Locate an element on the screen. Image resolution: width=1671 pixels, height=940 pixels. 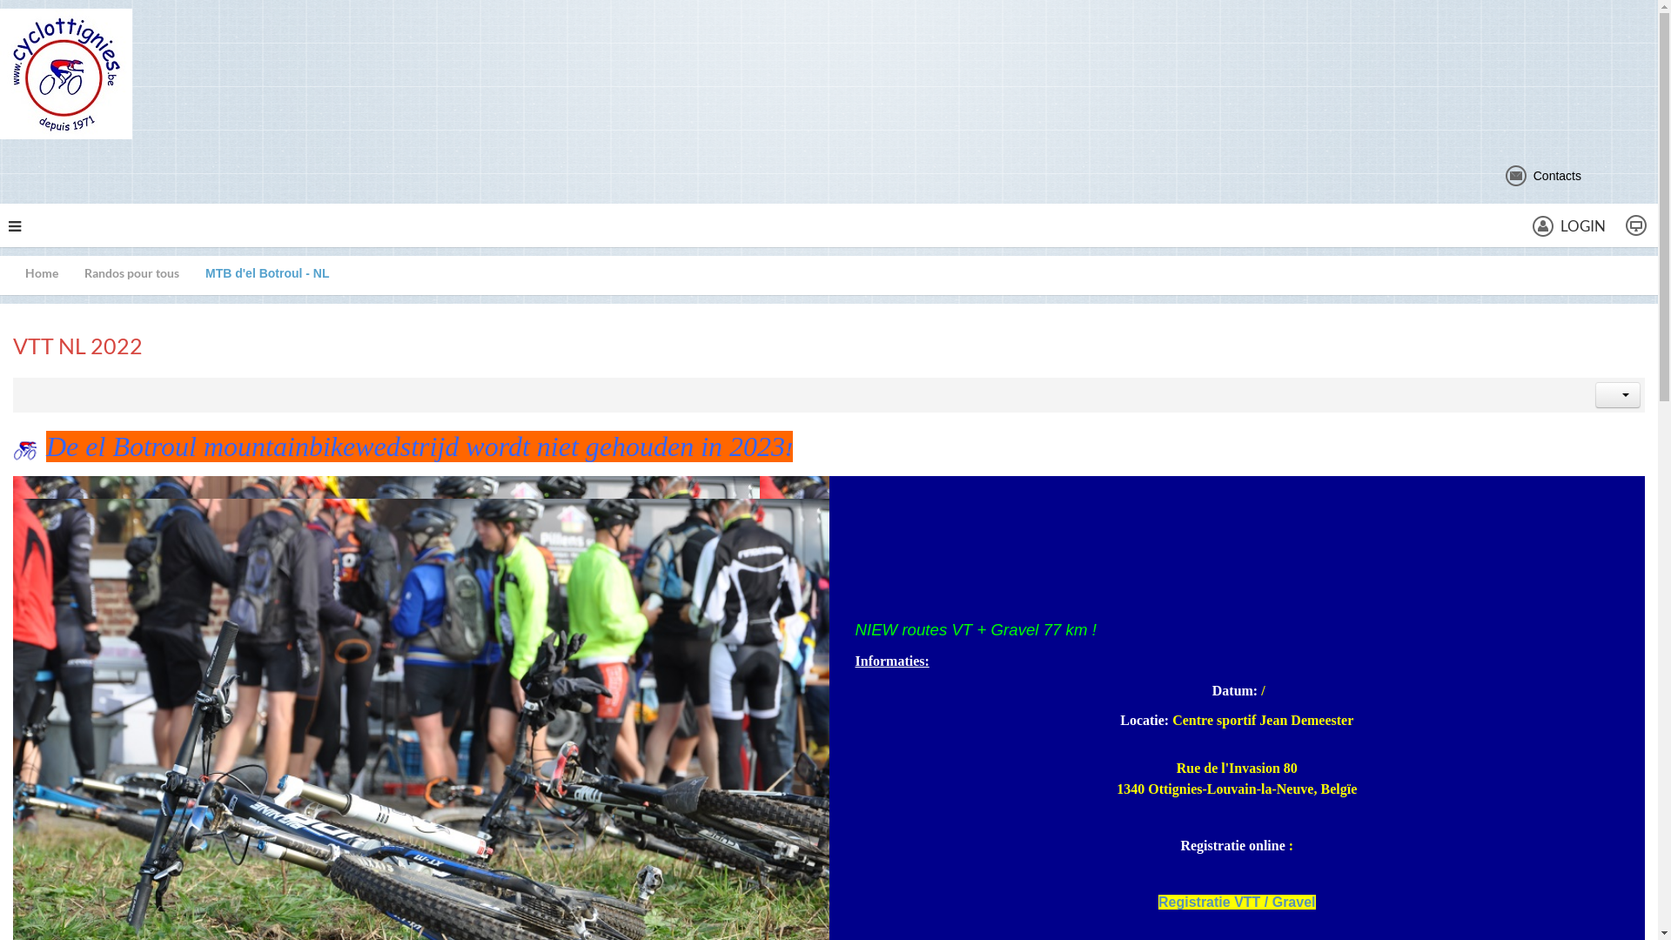
Facebook is located at coordinates (1614, 175).